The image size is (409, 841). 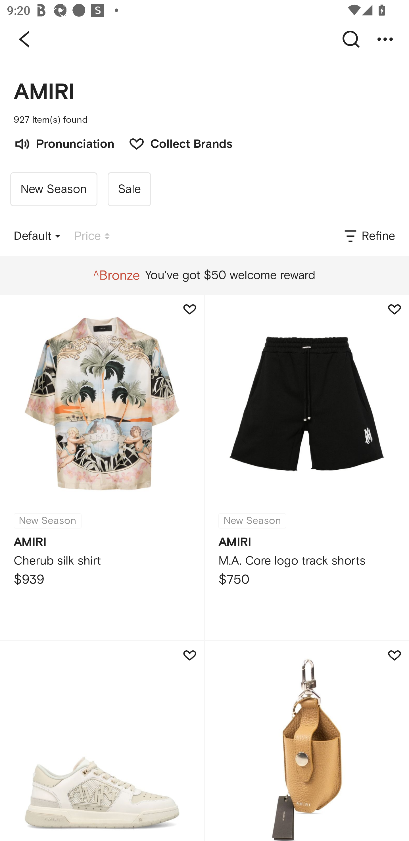 I want to click on New Season AMIRI M.A. Core logo track shorts $750, so click(x=307, y=467).